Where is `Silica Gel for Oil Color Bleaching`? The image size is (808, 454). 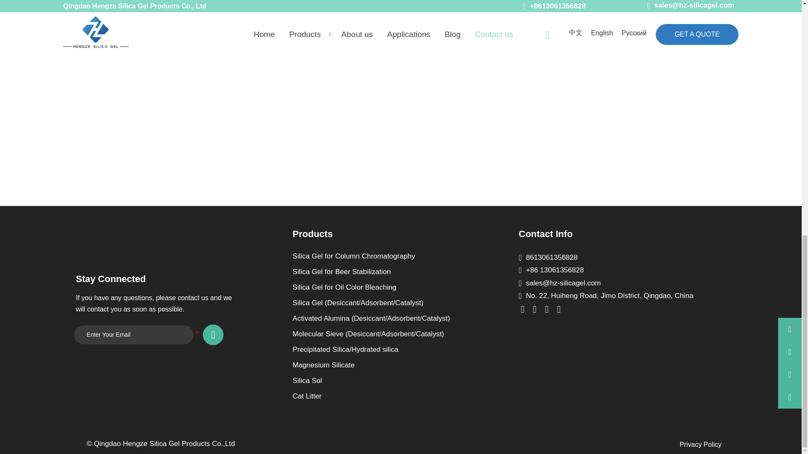
Silica Gel for Oil Color Bleaching is located at coordinates (385, 288).